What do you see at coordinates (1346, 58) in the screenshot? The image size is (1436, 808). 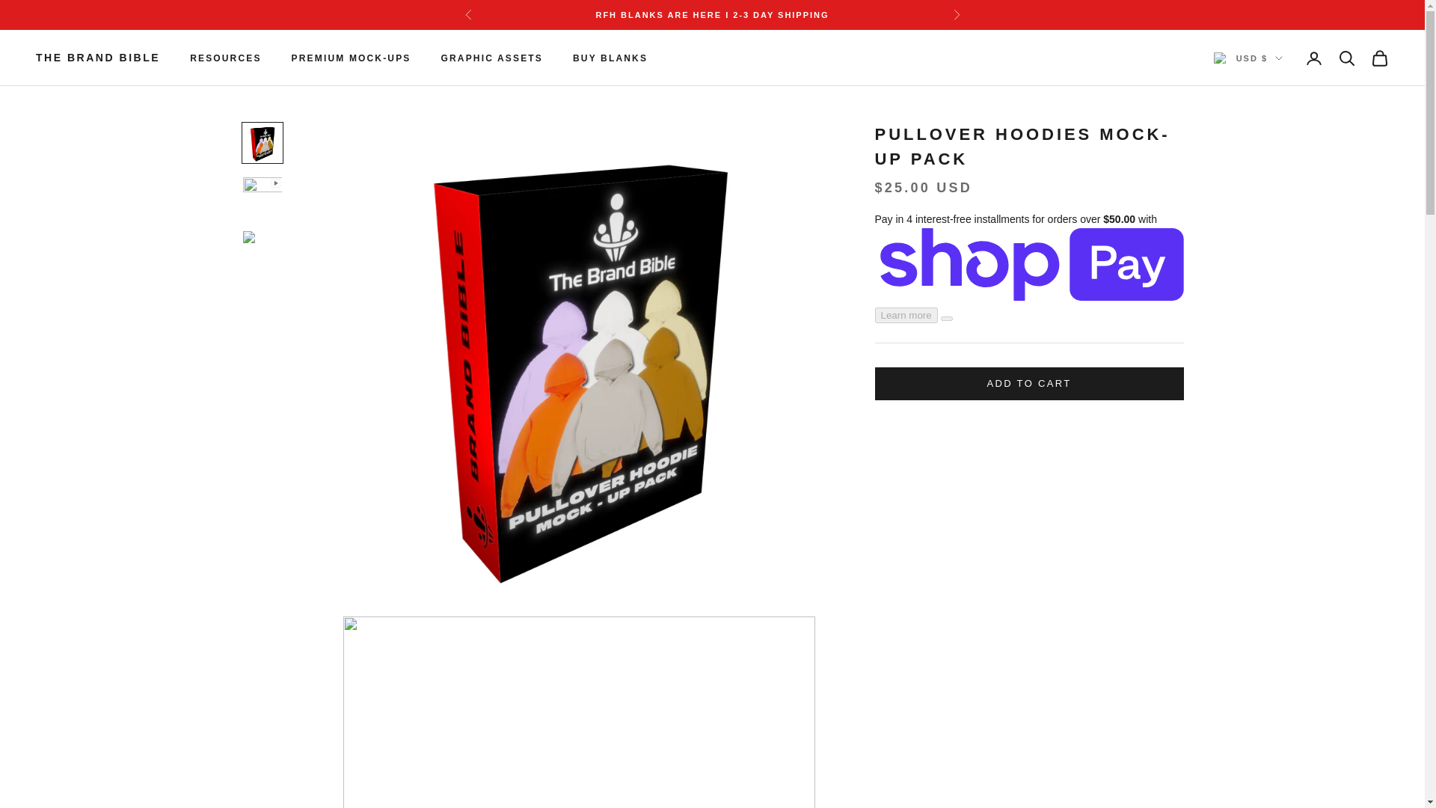 I see `Open search` at bounding box center [1346, 58].